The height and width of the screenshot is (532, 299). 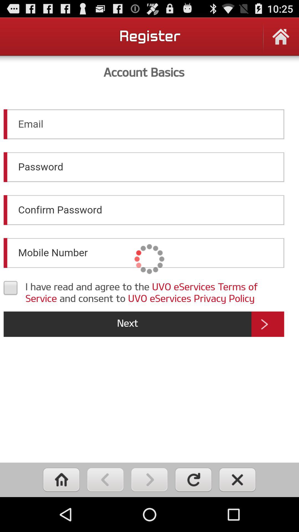 I want to click on go back, so click(x=105, y=480).